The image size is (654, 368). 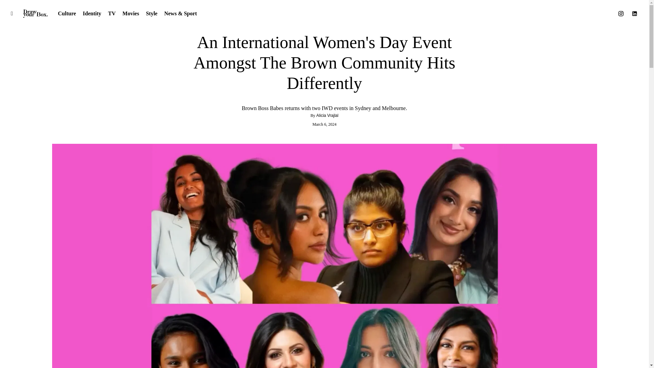 What do you see at coordinates (131, 14) in the screenshot?
I see `Movies` at bounding box center [131, 14].